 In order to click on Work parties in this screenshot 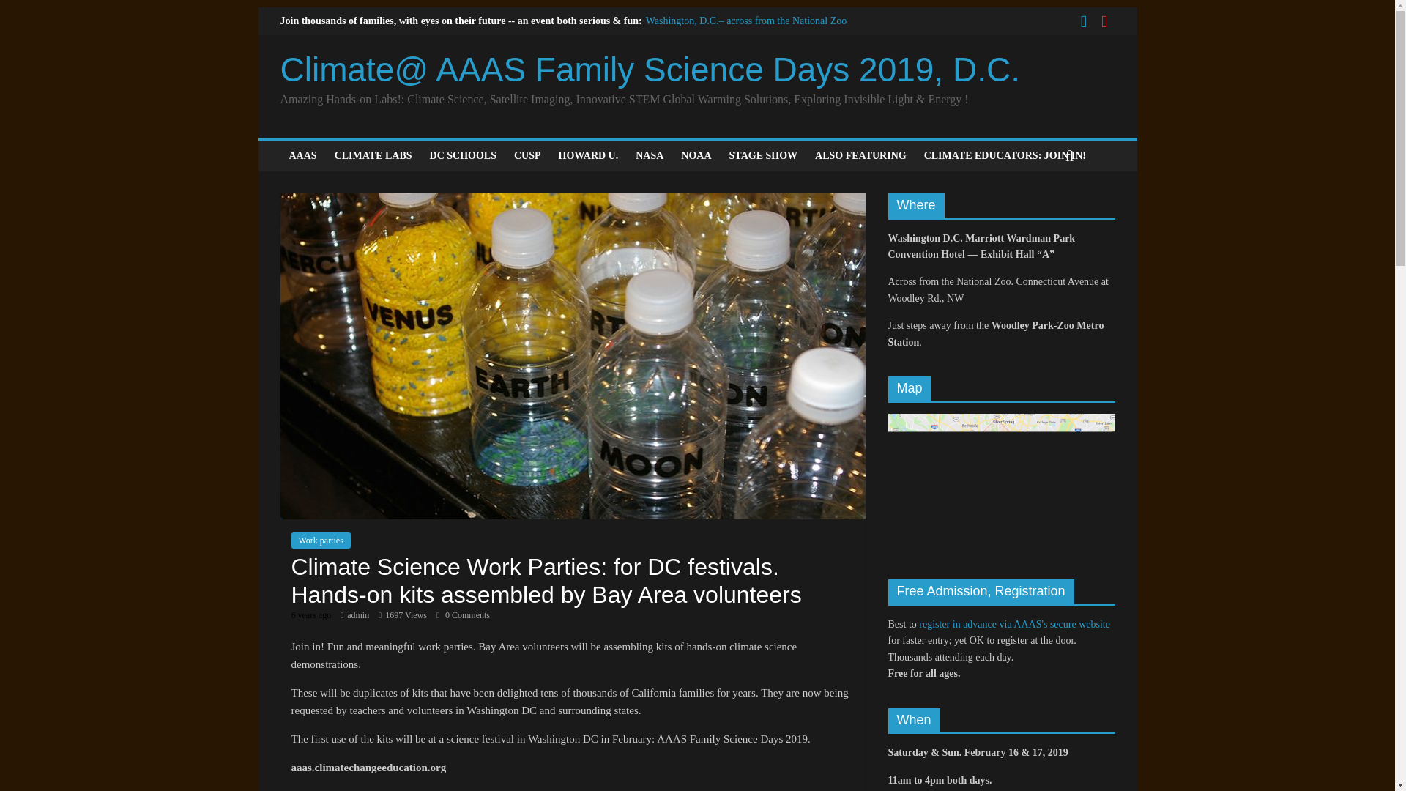, I will do `click(321, 541)`.